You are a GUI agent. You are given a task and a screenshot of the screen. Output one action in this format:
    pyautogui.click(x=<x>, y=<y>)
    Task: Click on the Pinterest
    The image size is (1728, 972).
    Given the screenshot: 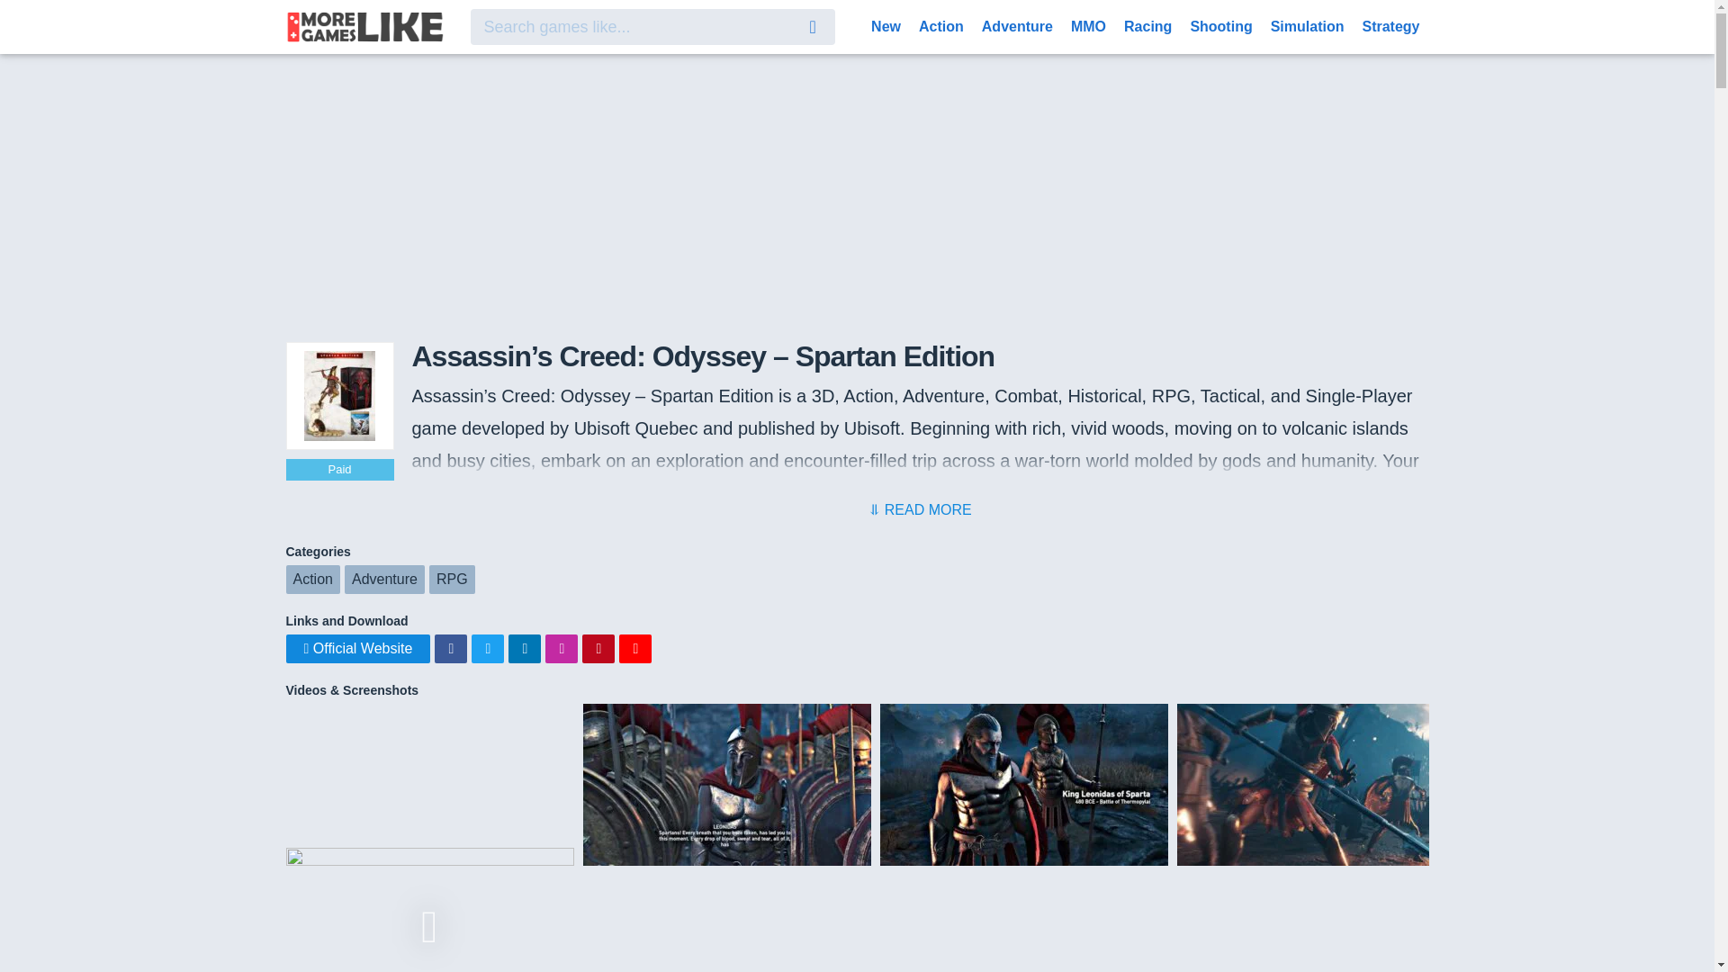 What is the action you would take?
    pyautogui.click(x=598, y=648)
    